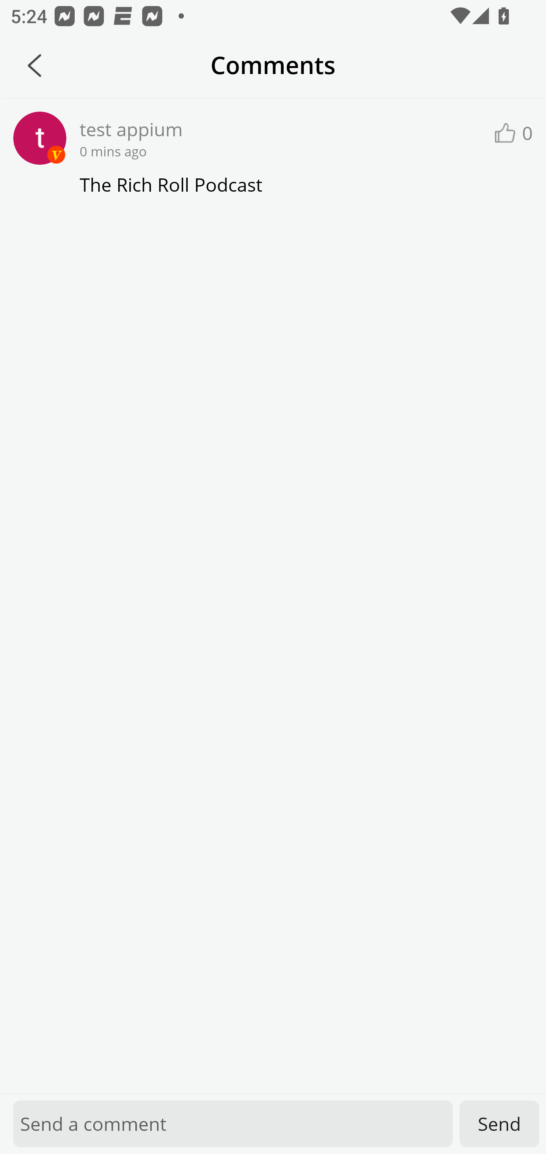 Image resolution: width=546 pixels, height=1154 pixels. What do you see at coordinates (35, 65) in the screenshot?
I see `Back` at bounding box center [35, 65].